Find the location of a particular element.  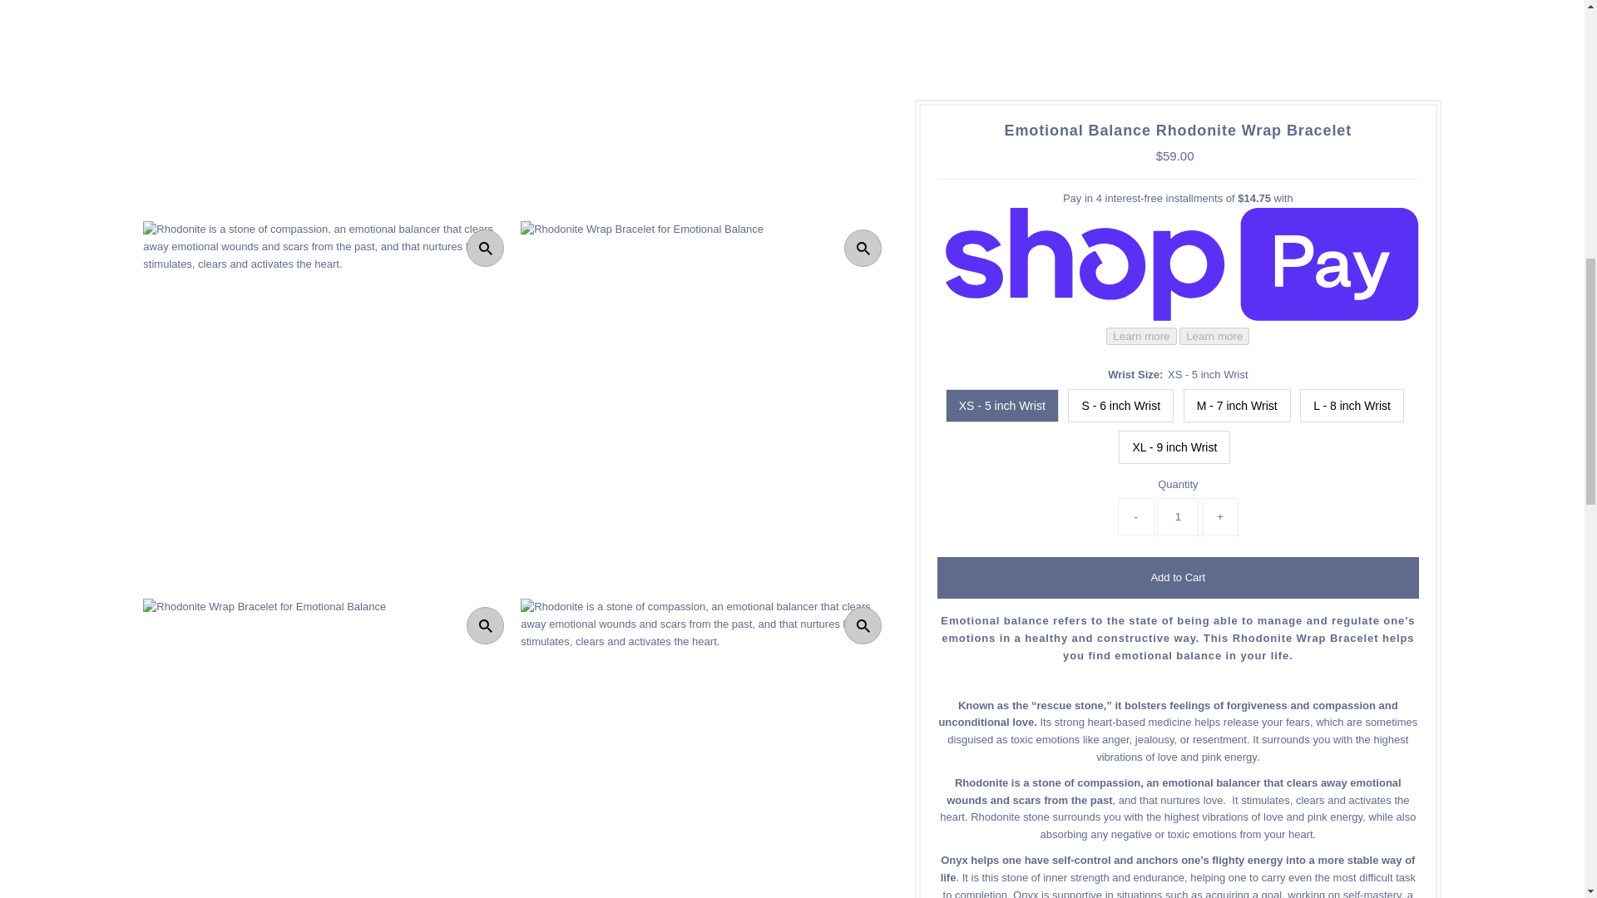

Share on Twitter is located at coordinates (1178, 472).